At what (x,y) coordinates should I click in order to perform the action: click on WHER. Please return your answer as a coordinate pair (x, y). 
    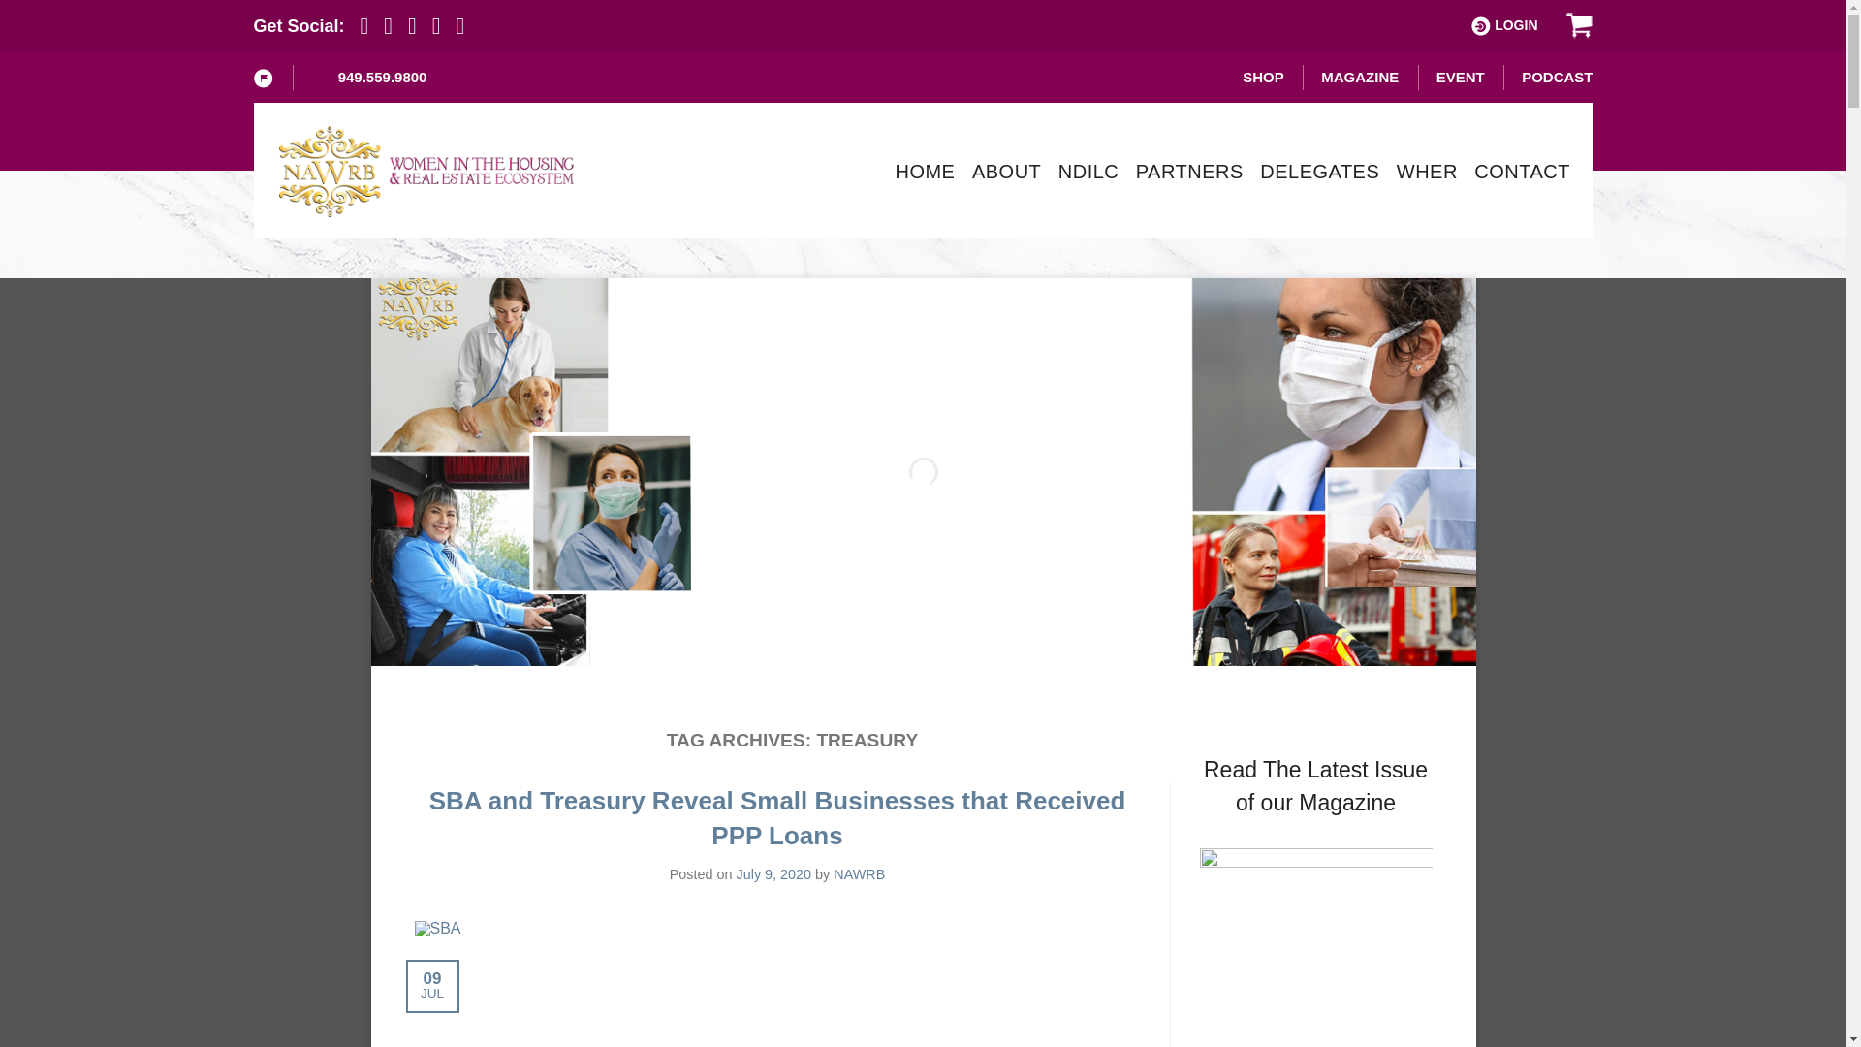
    Looking at the image, I should click on (1427, 171).